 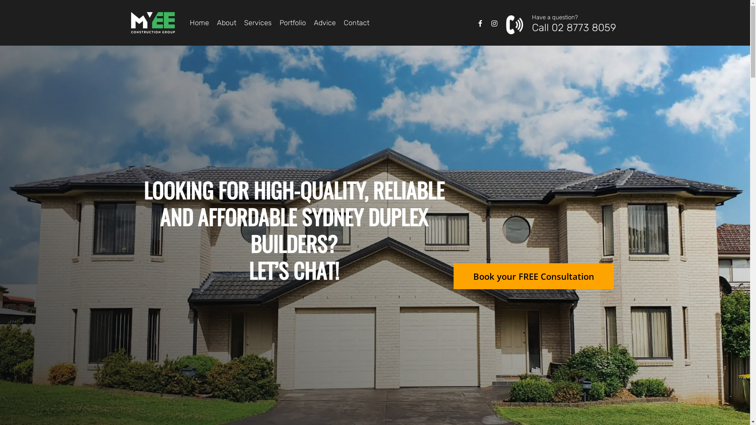 I want to click on Services, so click(x=258, y=23).